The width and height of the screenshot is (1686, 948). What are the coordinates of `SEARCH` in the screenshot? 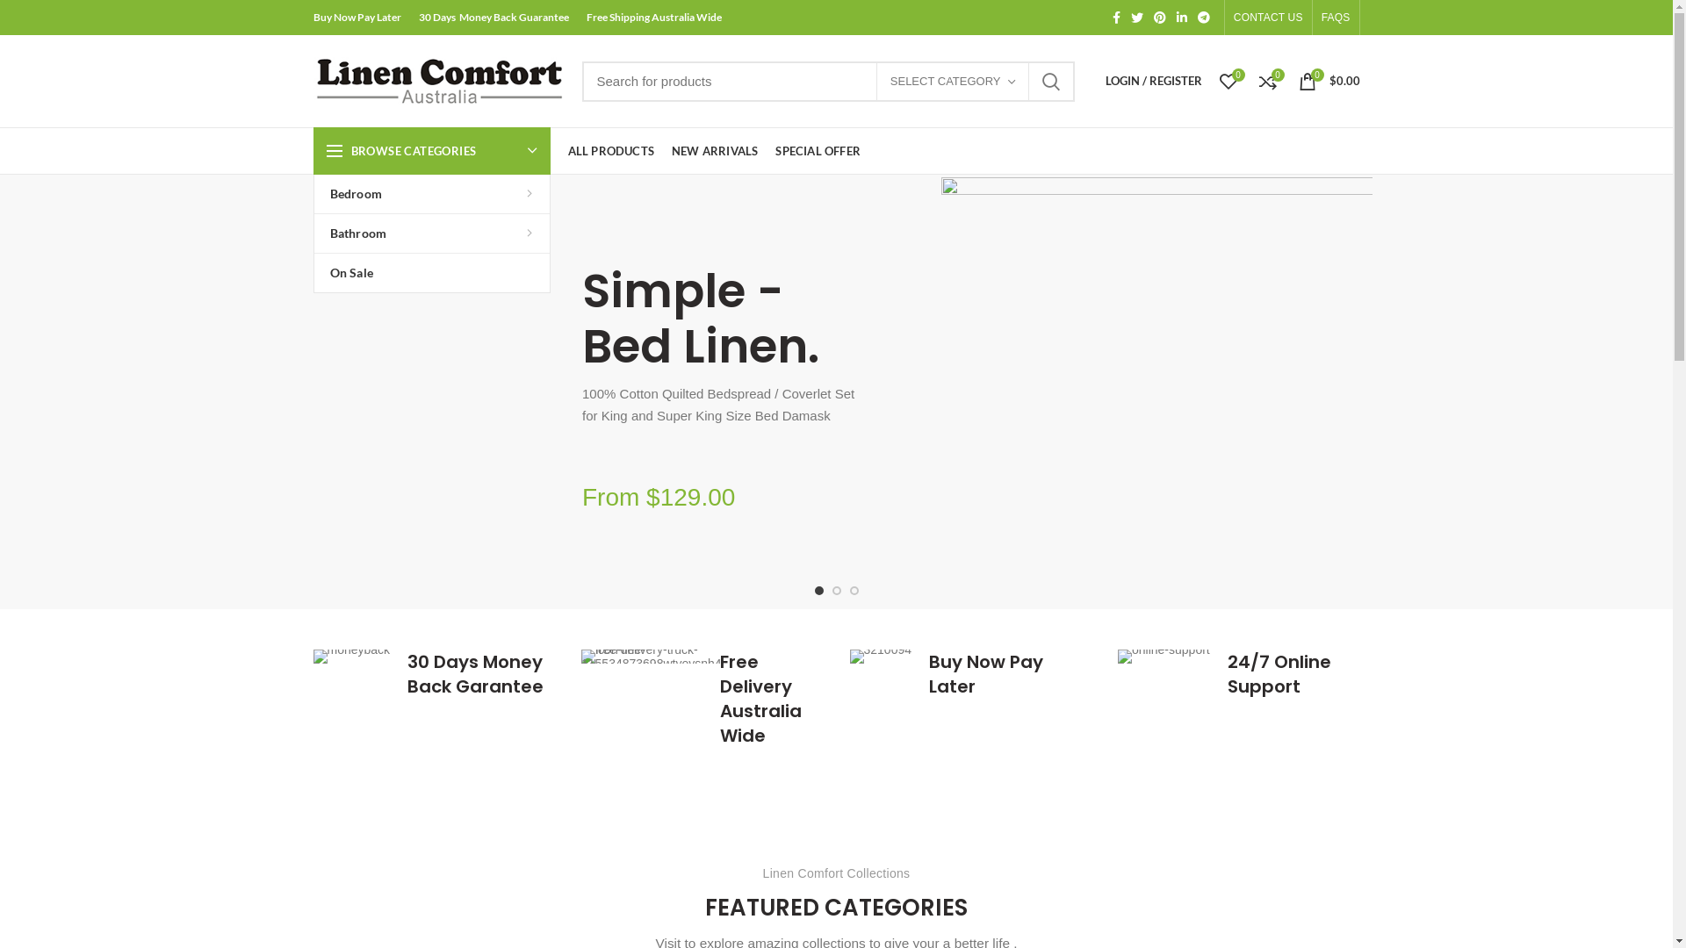 It's located at (1051, 82).